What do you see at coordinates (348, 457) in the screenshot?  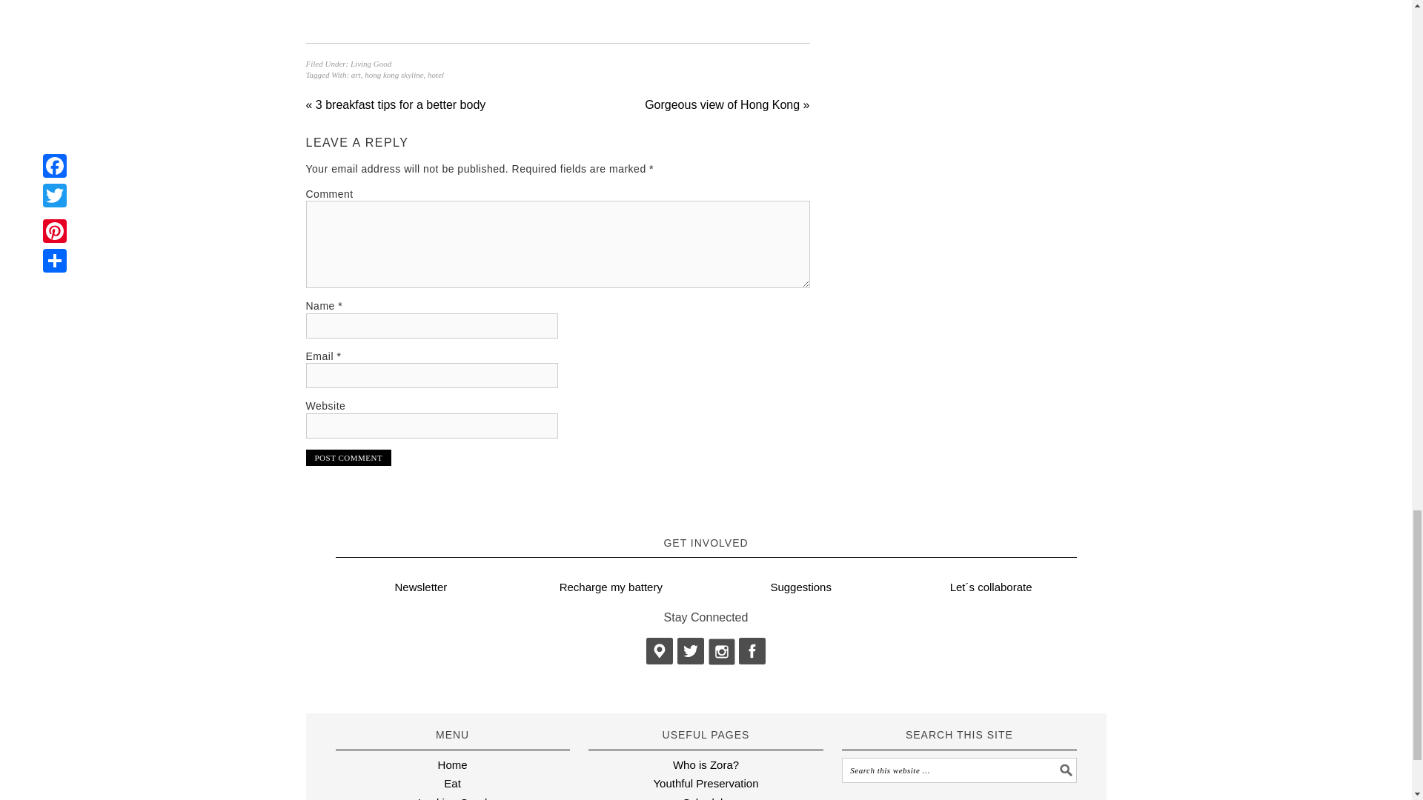 I see `Post Comment` at bounding box center [348, 457].